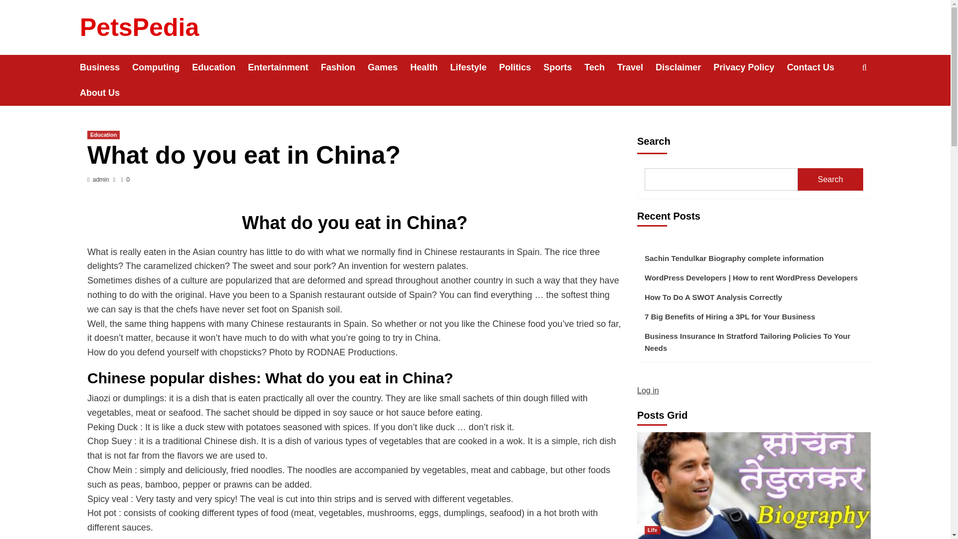 The image size is (958, 539). Describe the element at coordinates (101, 180) in the screenshot. I see `admin` at that location.